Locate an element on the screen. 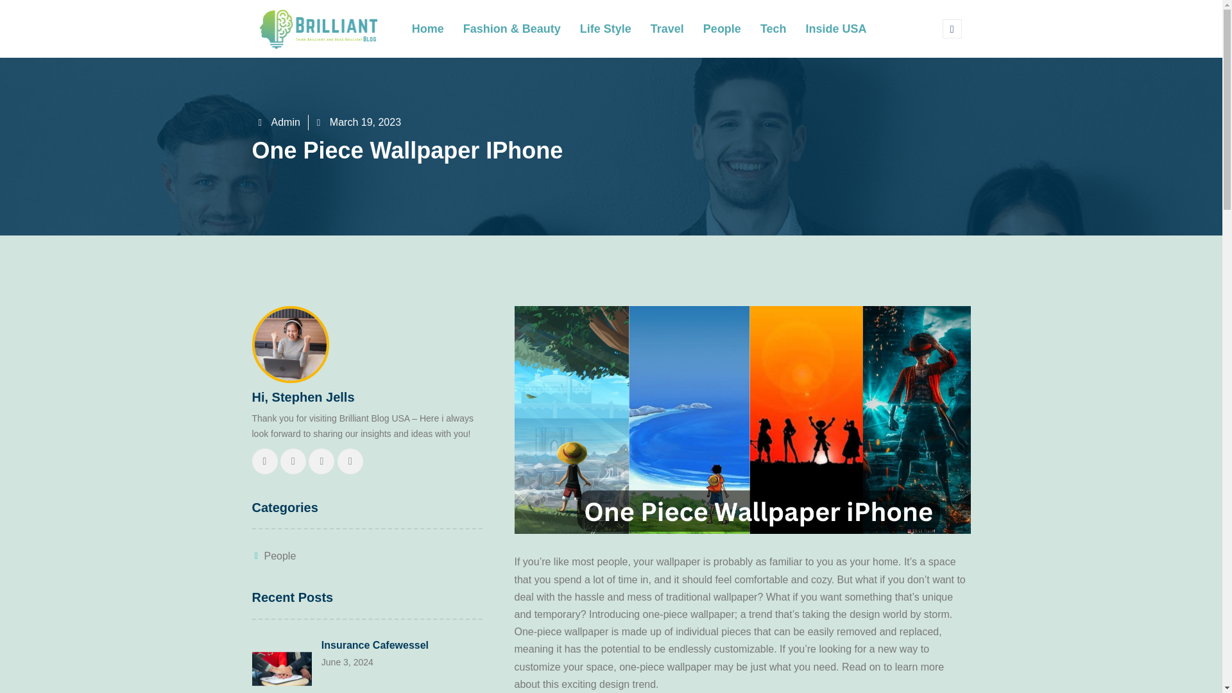  People is located at coordinates (273, 556).